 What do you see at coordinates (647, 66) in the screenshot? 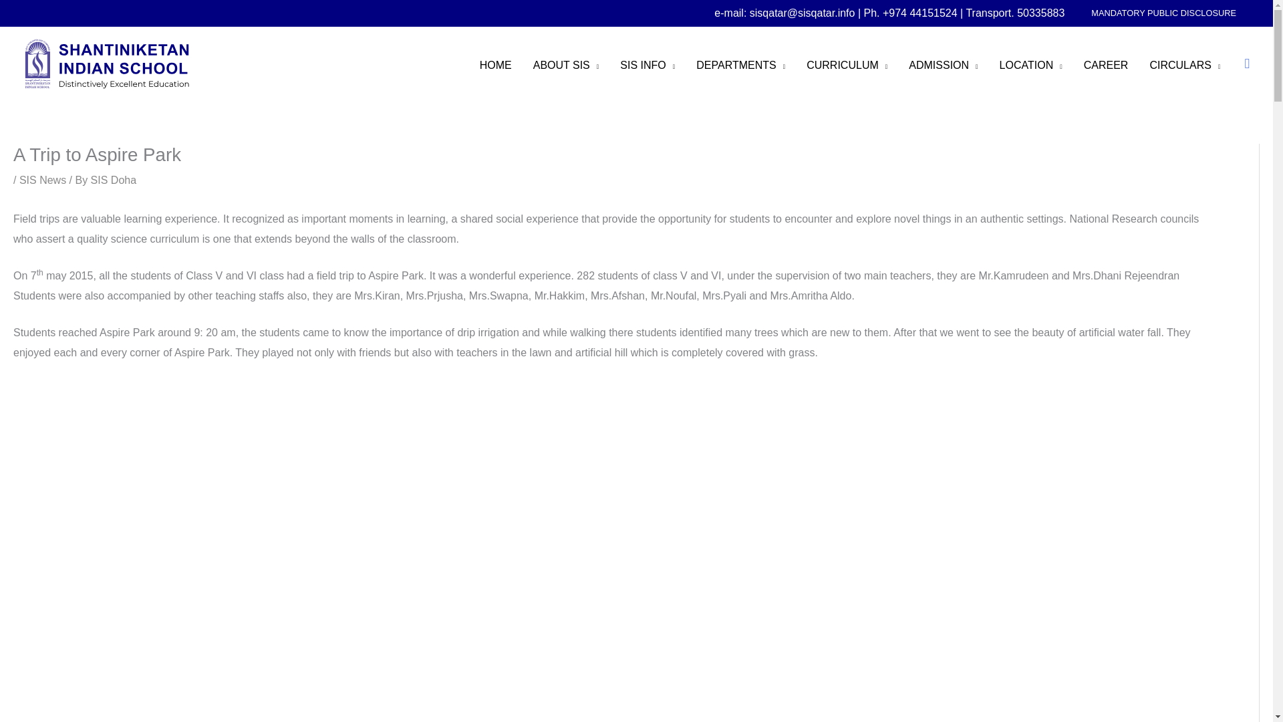
I see `SIS INFO` at bounding box center [647, 66].